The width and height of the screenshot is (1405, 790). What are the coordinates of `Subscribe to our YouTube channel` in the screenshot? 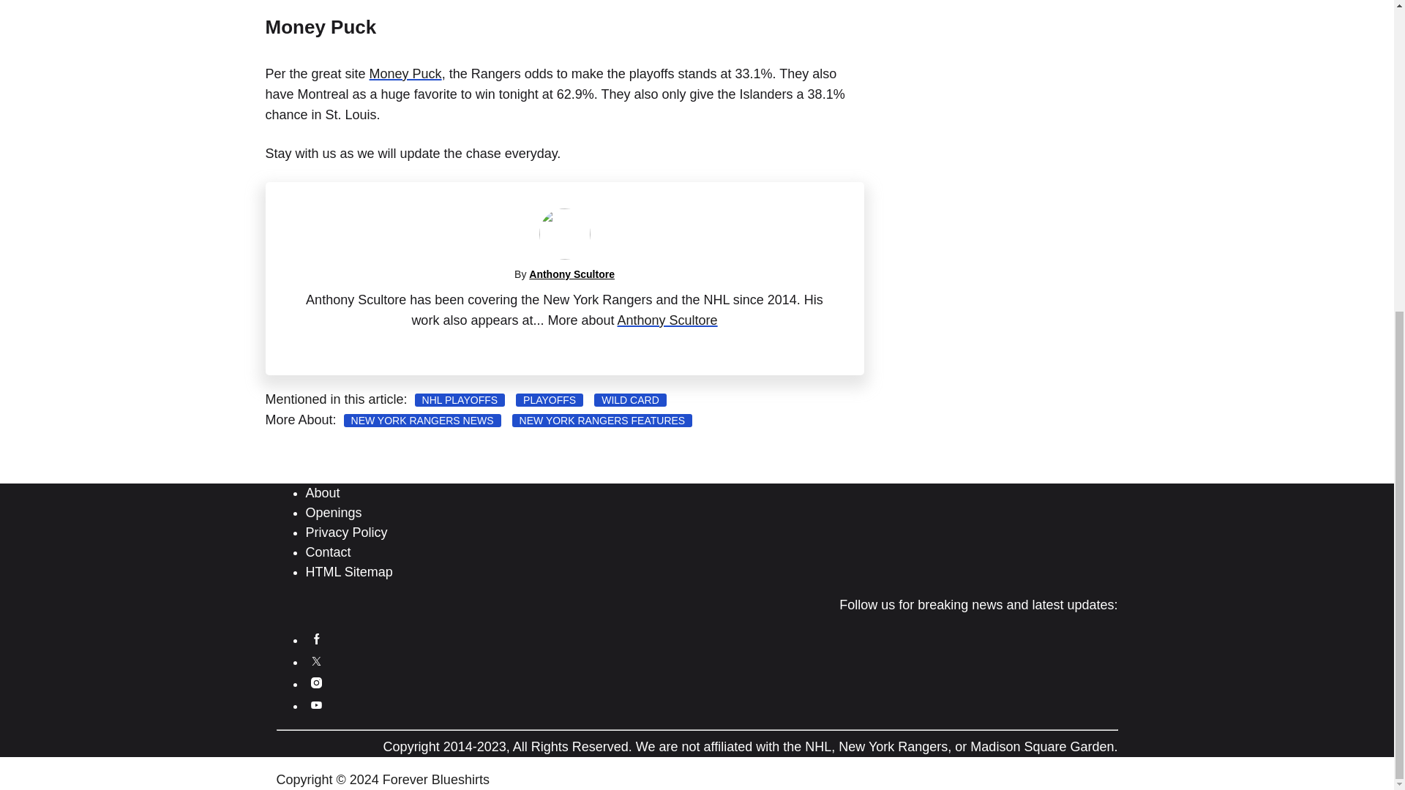 It's located at (316, 705).